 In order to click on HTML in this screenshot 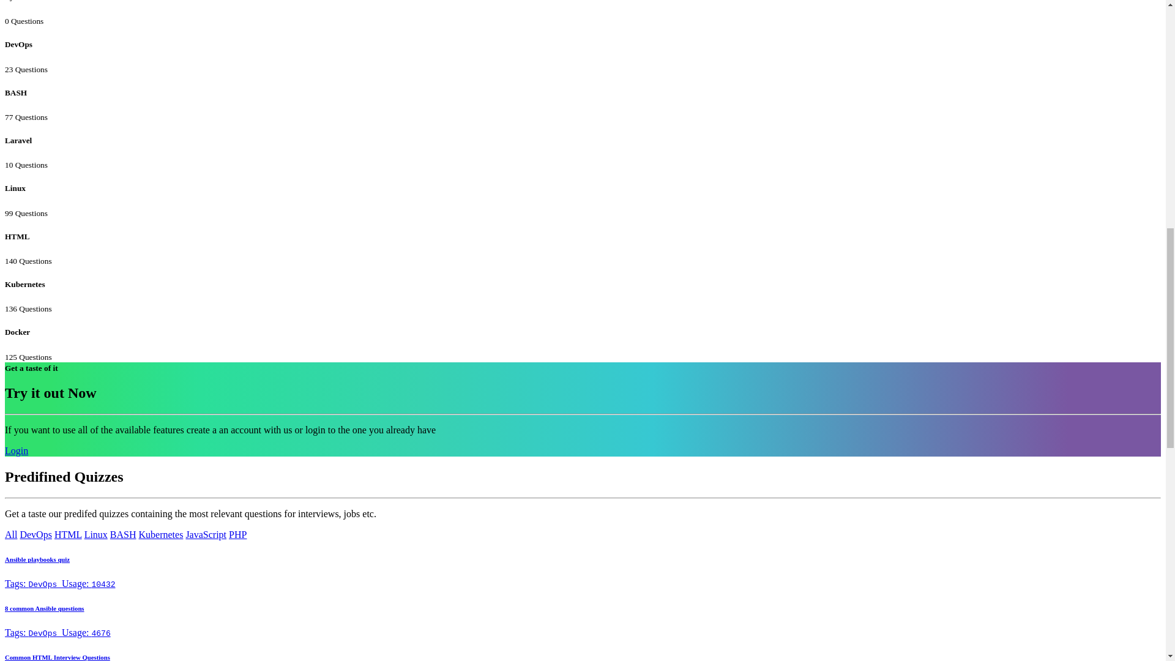, I will do `click(68, 535)`.